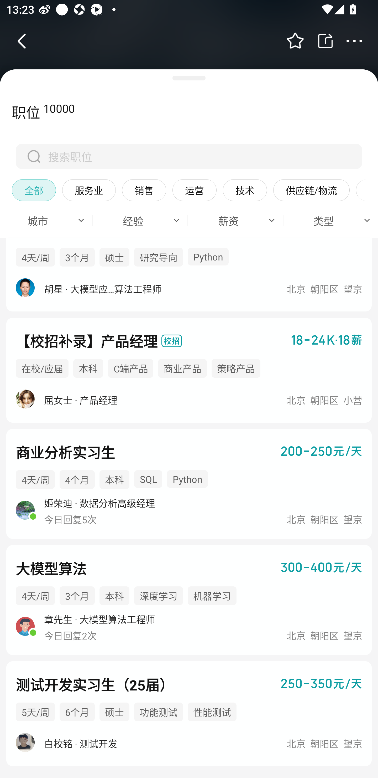  What do you see at coordinates (42, 220) in the screenshot?
I see `城市` at bounding box center [42, 220].